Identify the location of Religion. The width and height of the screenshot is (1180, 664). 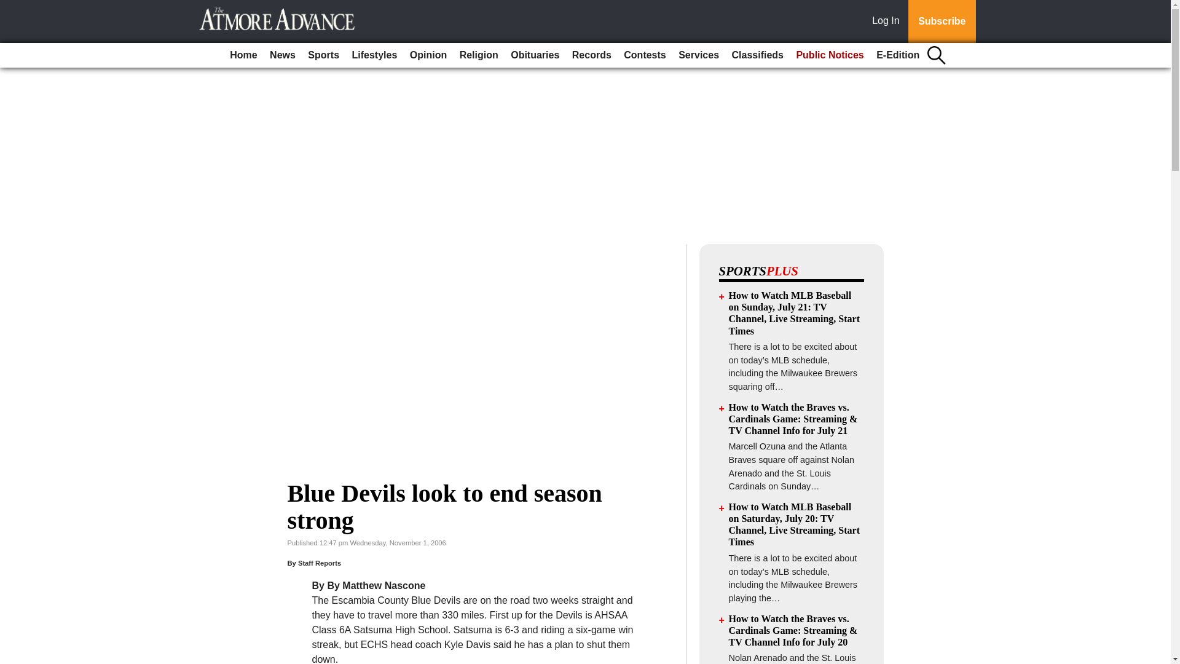
(479, 55).